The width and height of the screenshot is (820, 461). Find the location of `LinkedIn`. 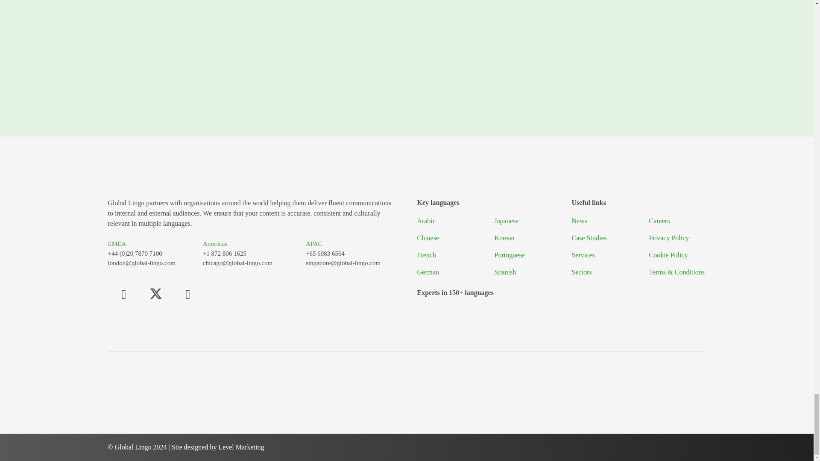

LinkedIn is located at coordinates (187, 294).